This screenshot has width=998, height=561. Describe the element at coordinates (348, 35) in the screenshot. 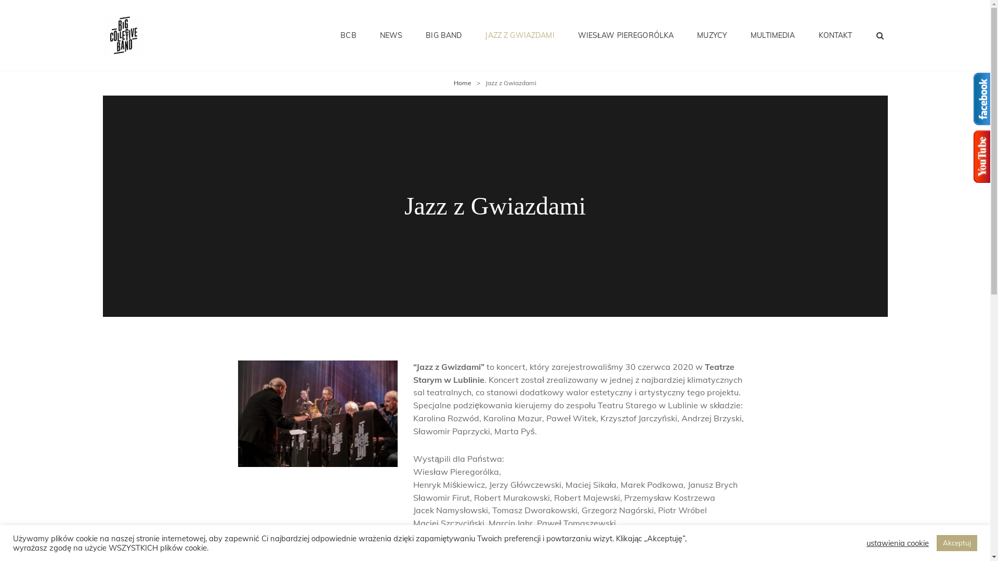

I see `BCB` at that location.